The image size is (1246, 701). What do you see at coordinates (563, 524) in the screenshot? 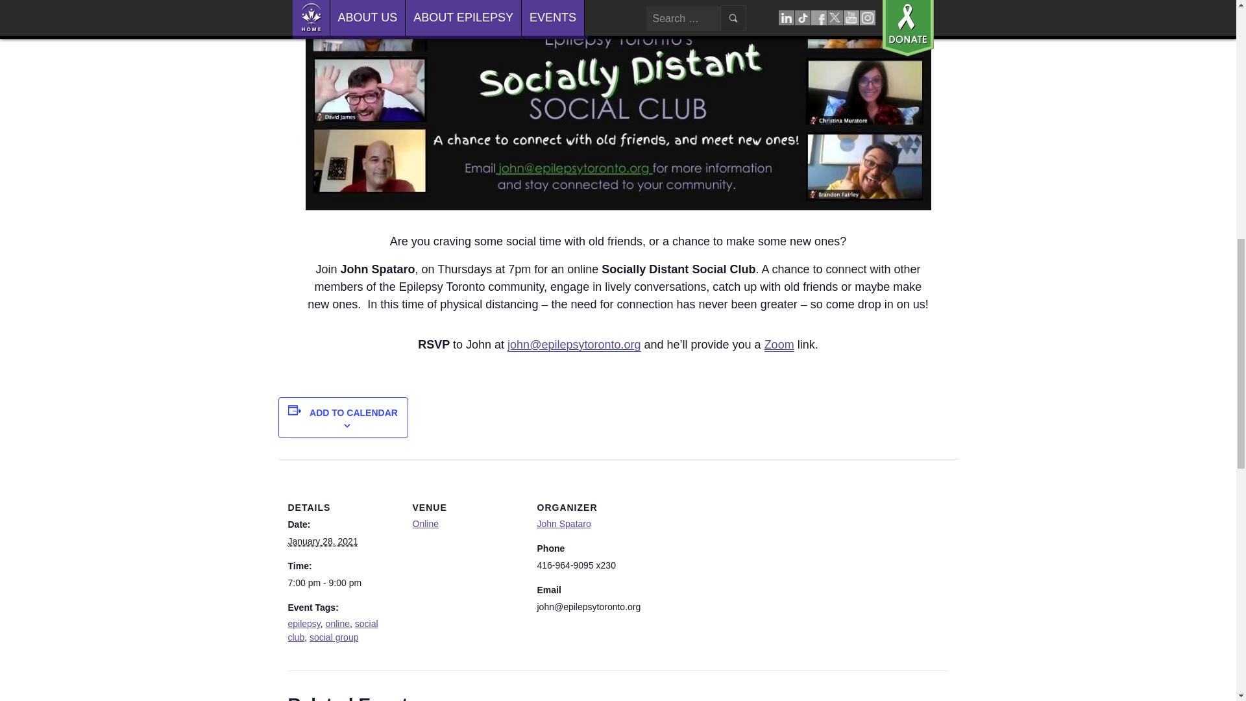
I see `John Spataro` at bounding box center [563, 524].